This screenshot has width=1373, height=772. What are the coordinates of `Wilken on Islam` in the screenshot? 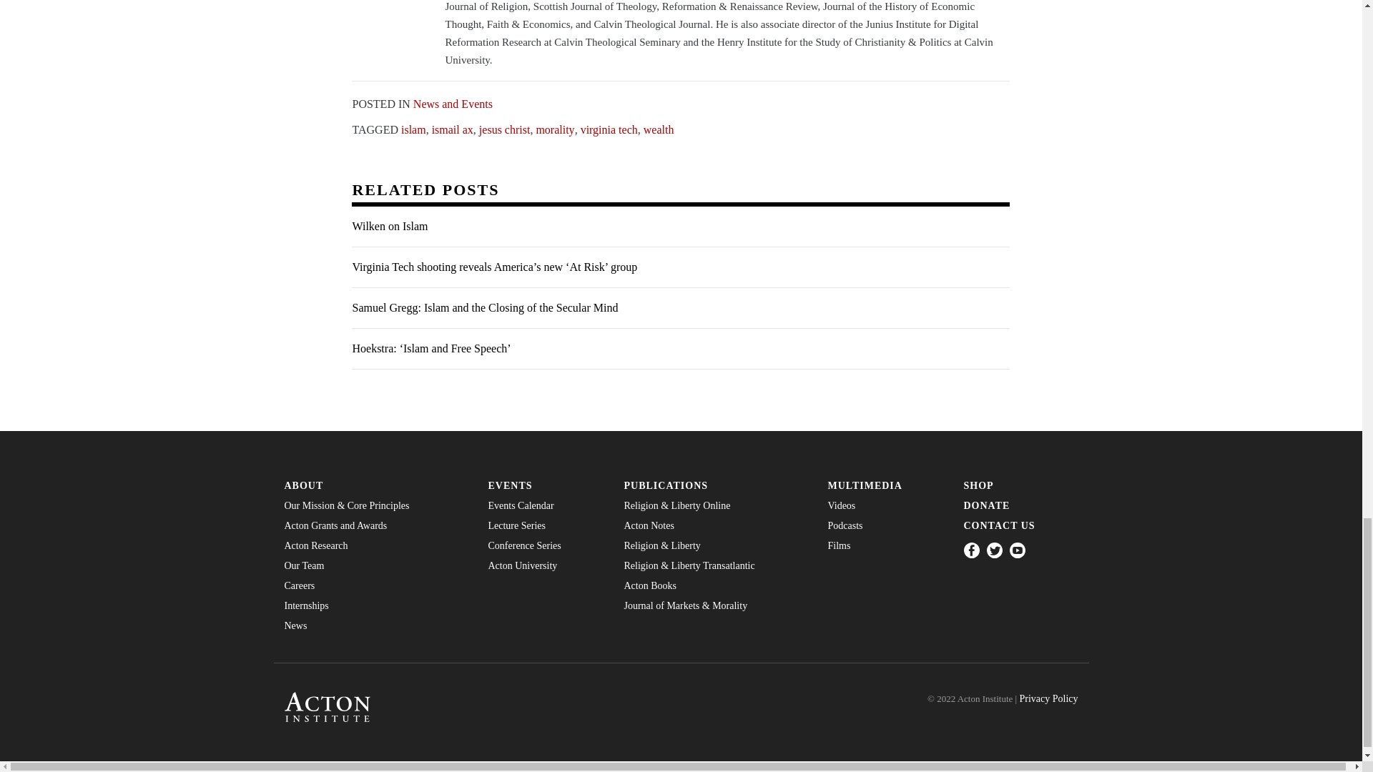 It's located at (680, 227).